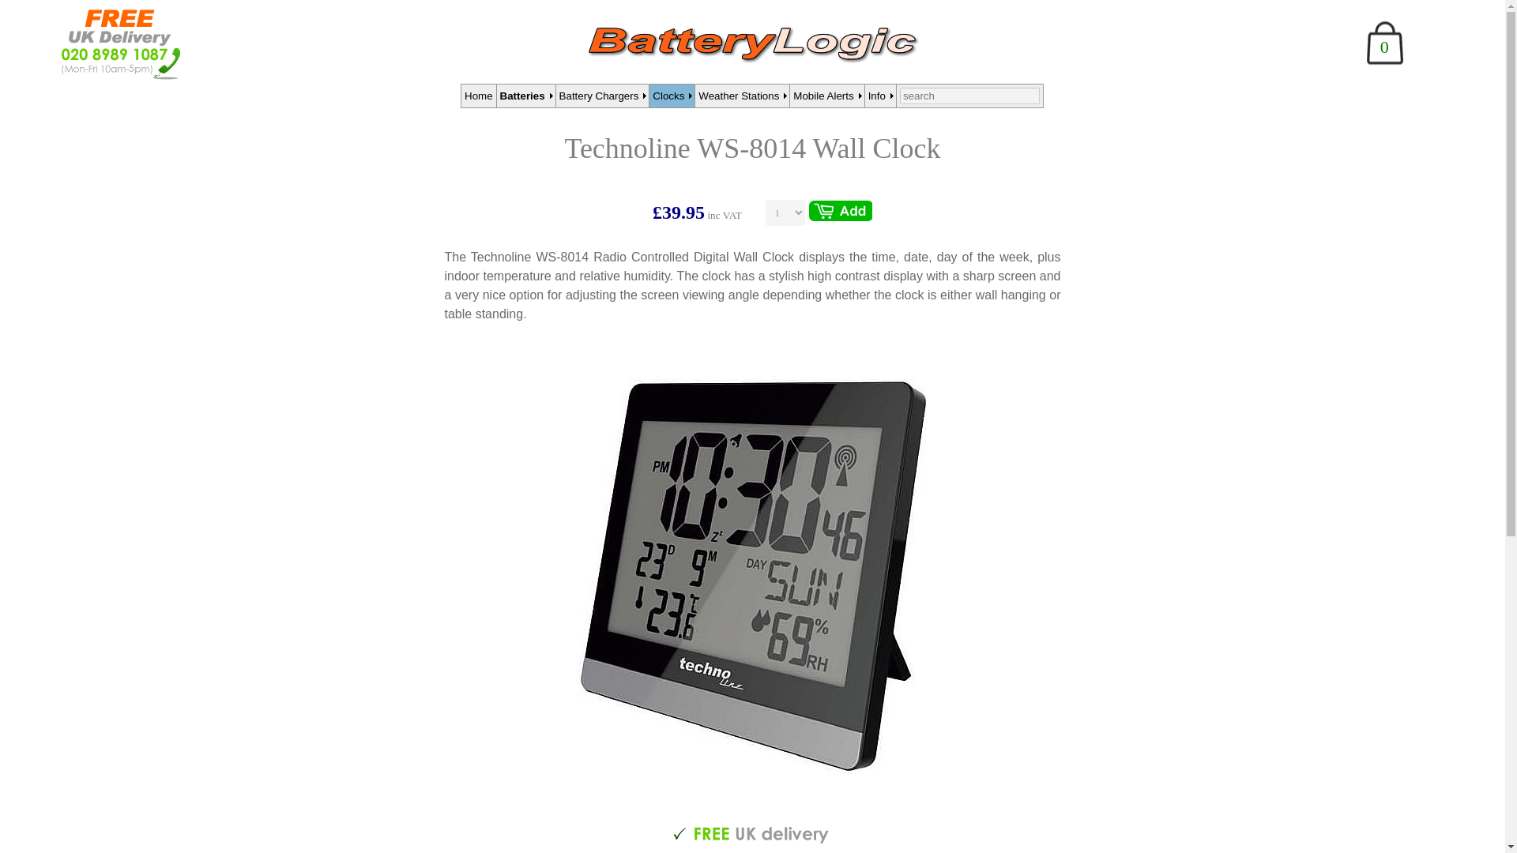  I want to click on Clocks, so click(668, 96).